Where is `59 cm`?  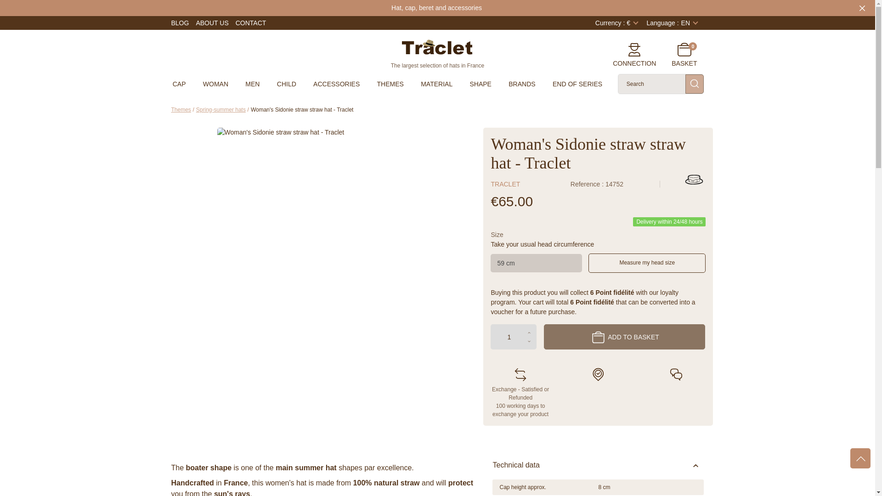 59 cm is located at coordinates (536, 263).